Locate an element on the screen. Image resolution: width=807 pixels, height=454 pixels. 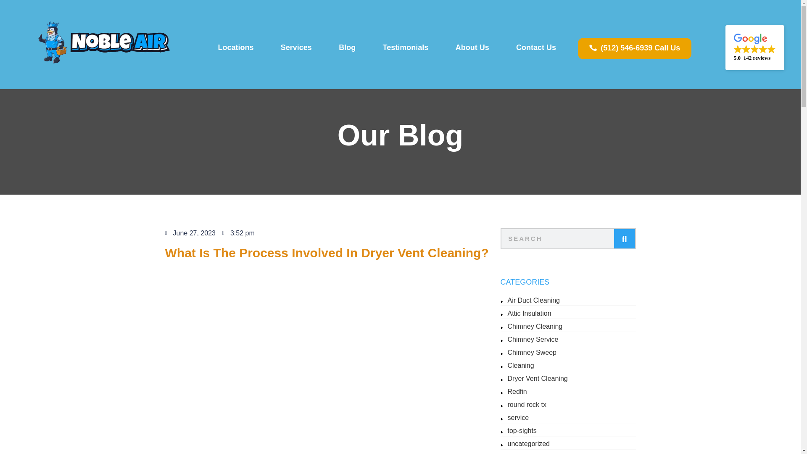
Blog is located at coordinates (347, 47).